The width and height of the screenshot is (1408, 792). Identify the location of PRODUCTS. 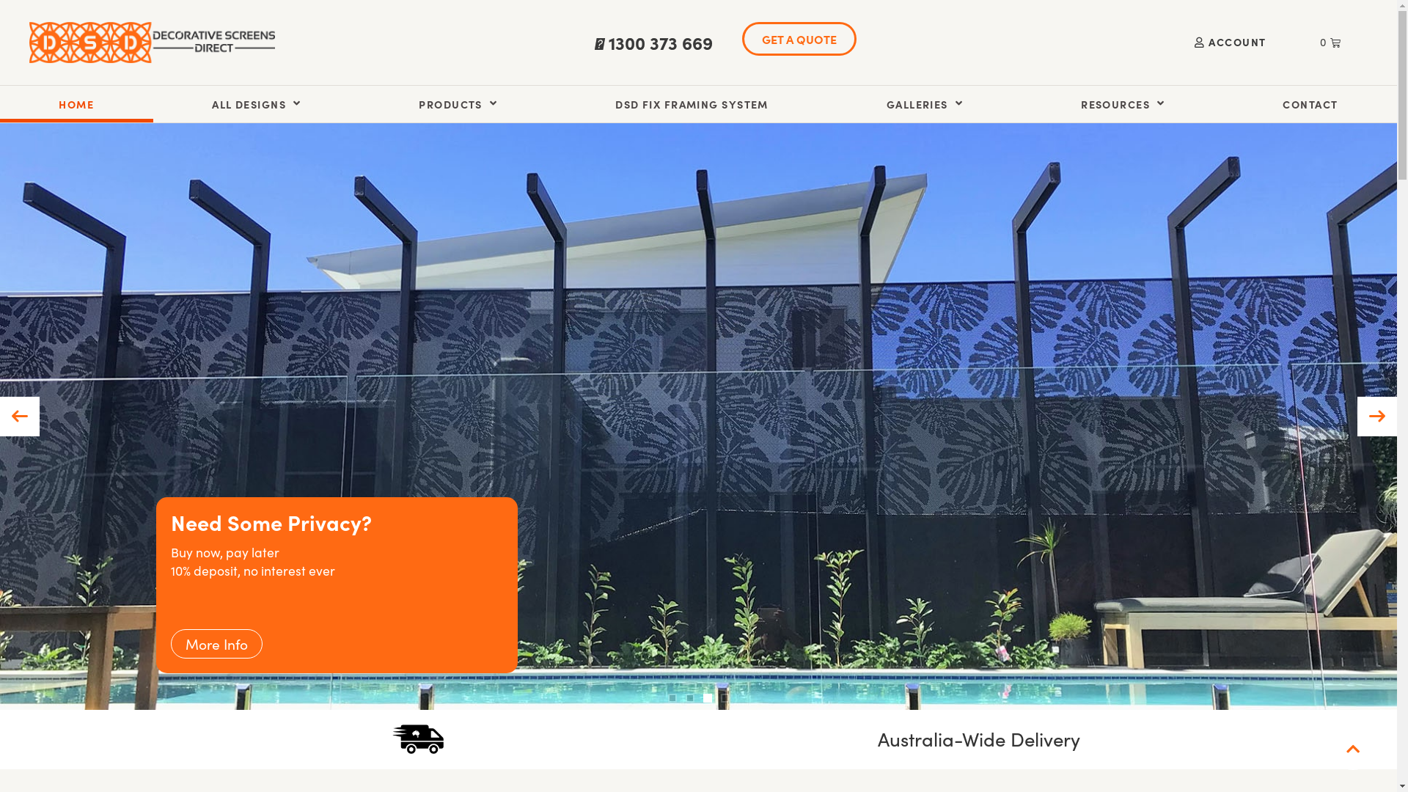
(458, 103).